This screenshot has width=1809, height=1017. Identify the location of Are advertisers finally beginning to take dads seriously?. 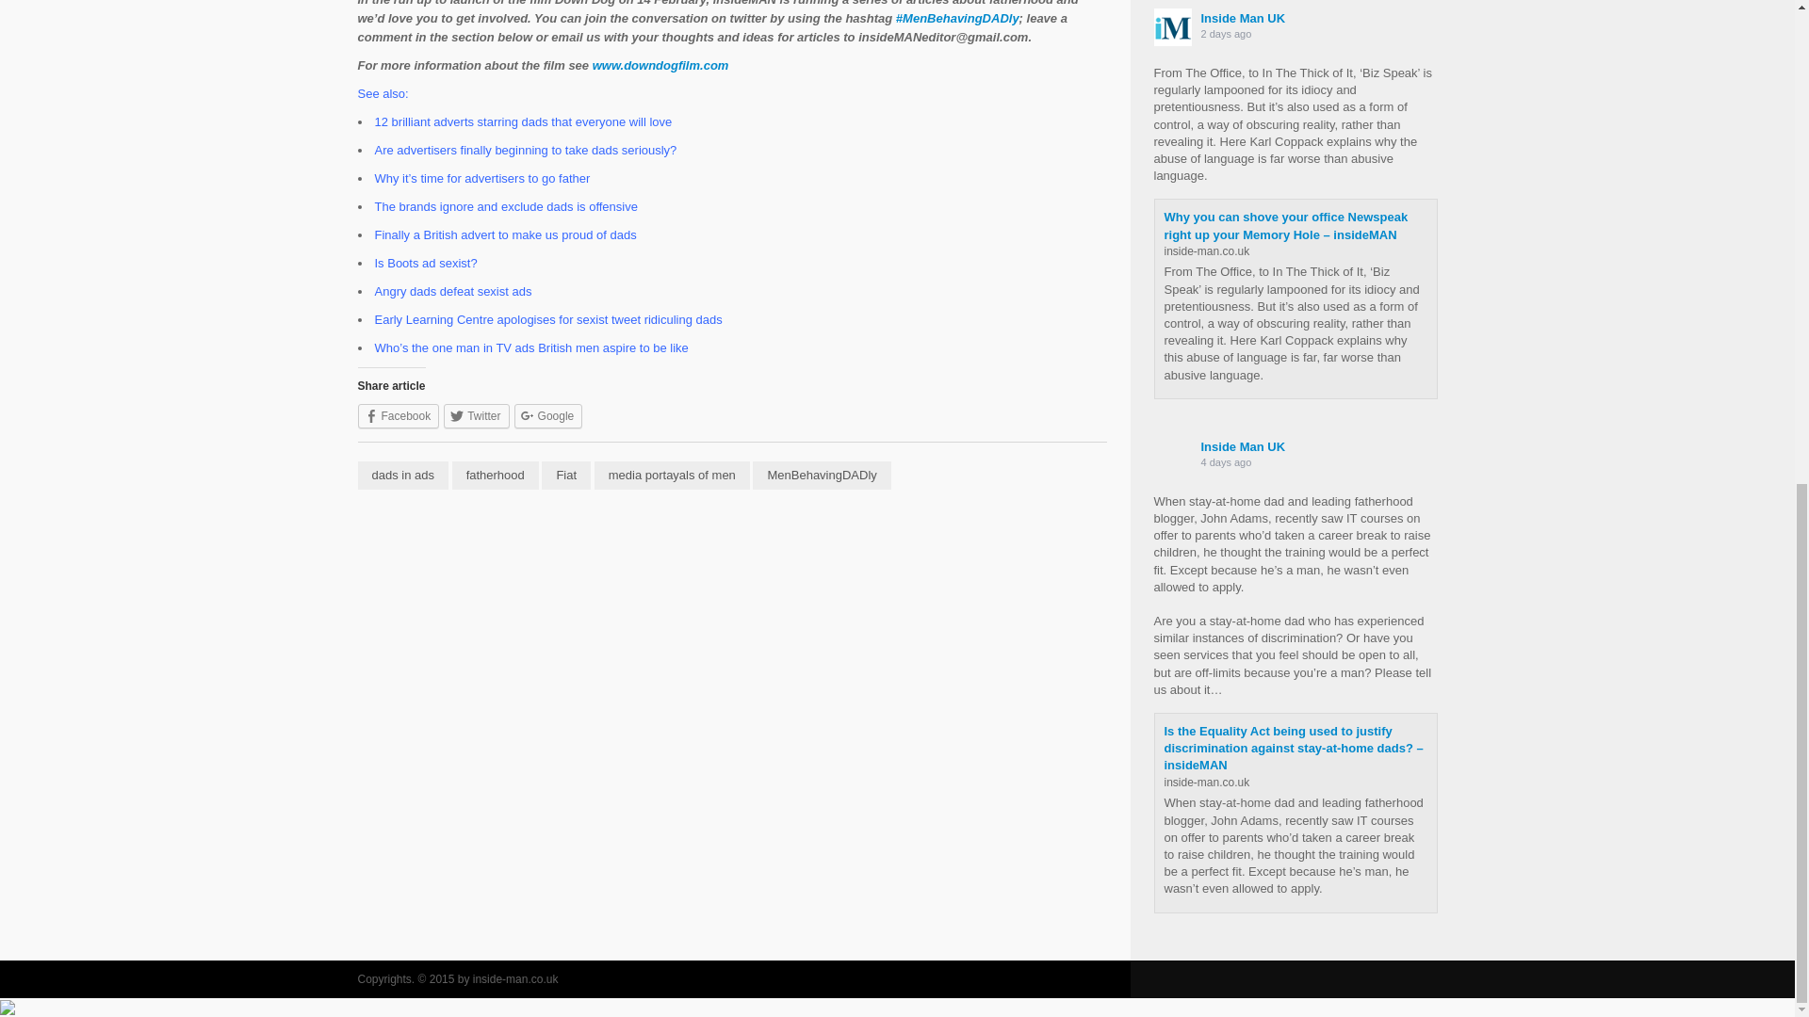
(526, 151).